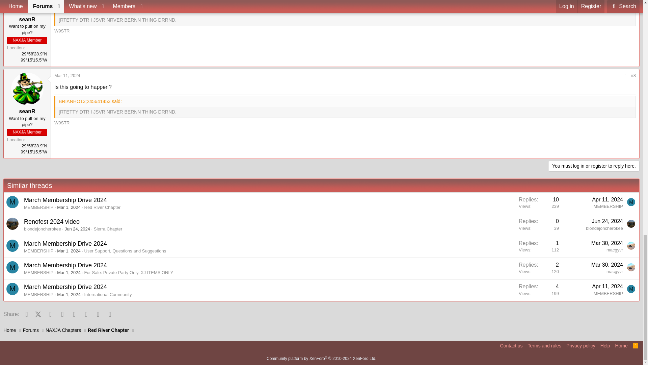 This screenshot has height=365, width=648. I want to click on First message reaction score: 0, so click(539, 203).